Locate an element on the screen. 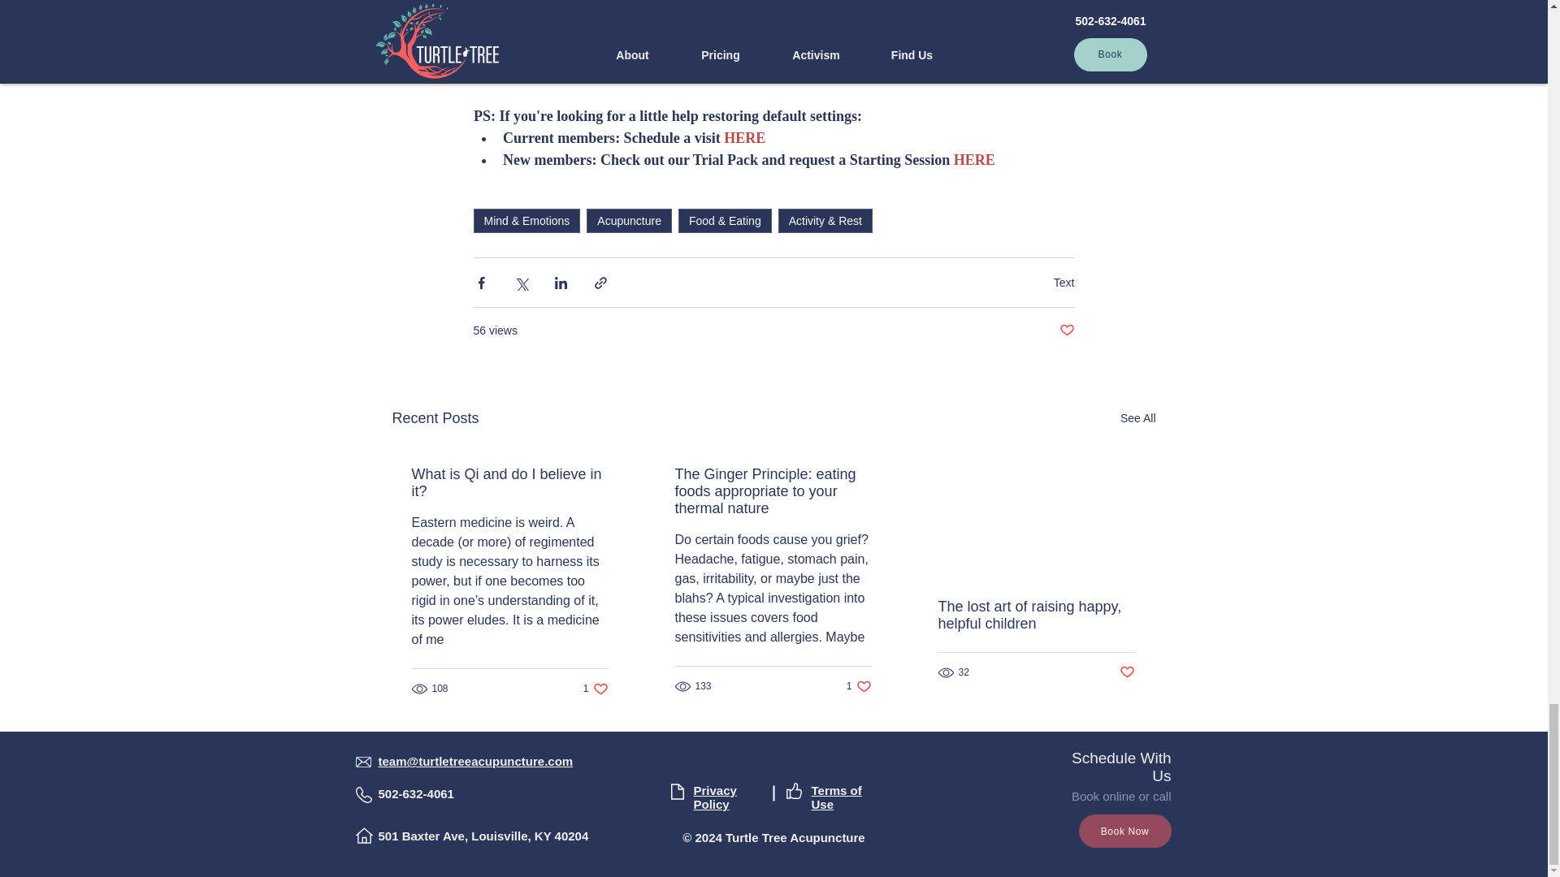 Image resolution: width=1560 pixels, height=877 pixels. Post not marked as liked is located at coordinates (1137, 419).